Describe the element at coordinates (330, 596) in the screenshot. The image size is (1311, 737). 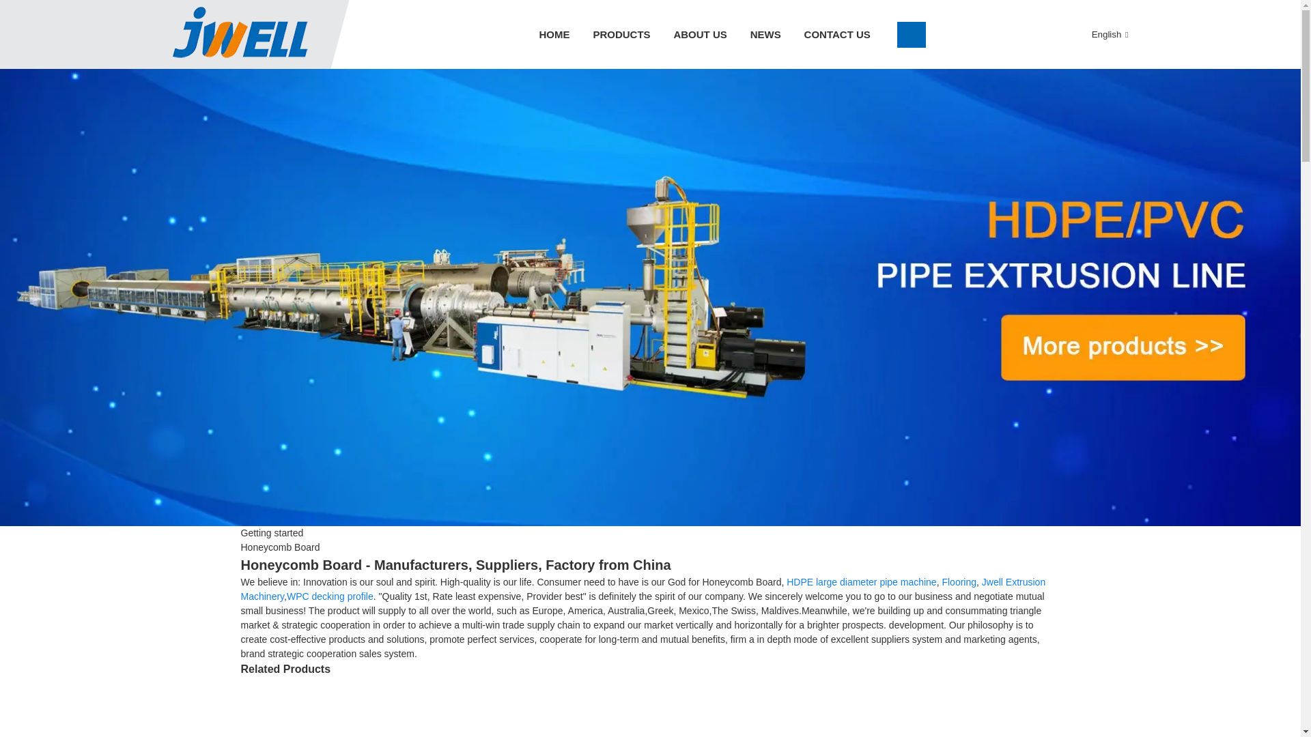
I see `WPC decking profile` at that location.